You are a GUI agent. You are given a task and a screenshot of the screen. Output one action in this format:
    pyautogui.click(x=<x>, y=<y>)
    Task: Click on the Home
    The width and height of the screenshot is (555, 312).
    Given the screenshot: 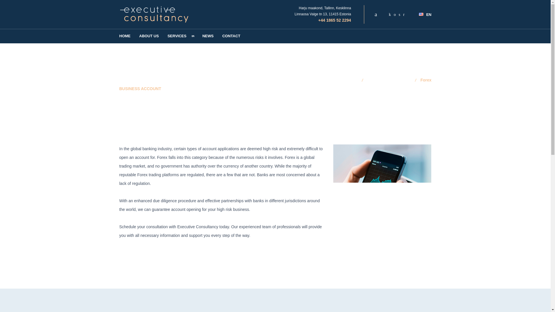 What is the action you would take?
    pyautogui.click(x=355, y=80)
    